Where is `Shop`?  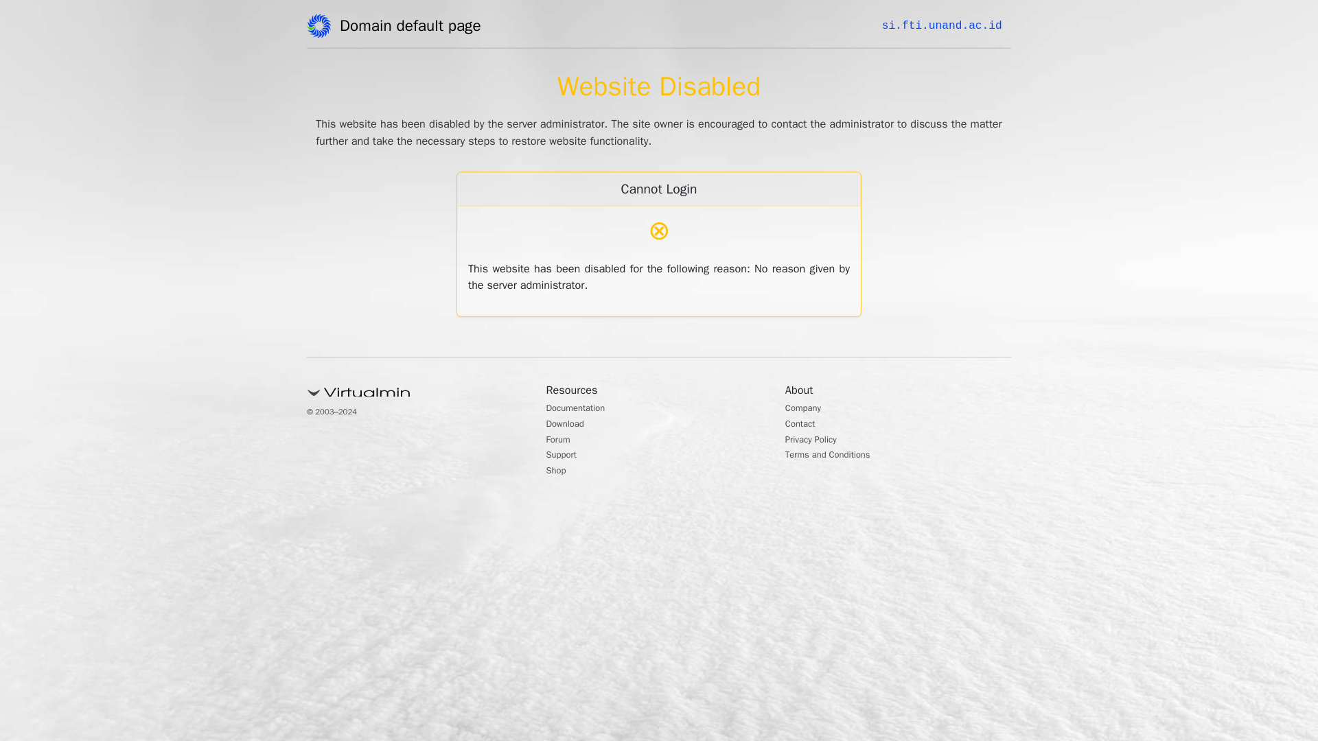
Shop is located at coordinates (559, 472).